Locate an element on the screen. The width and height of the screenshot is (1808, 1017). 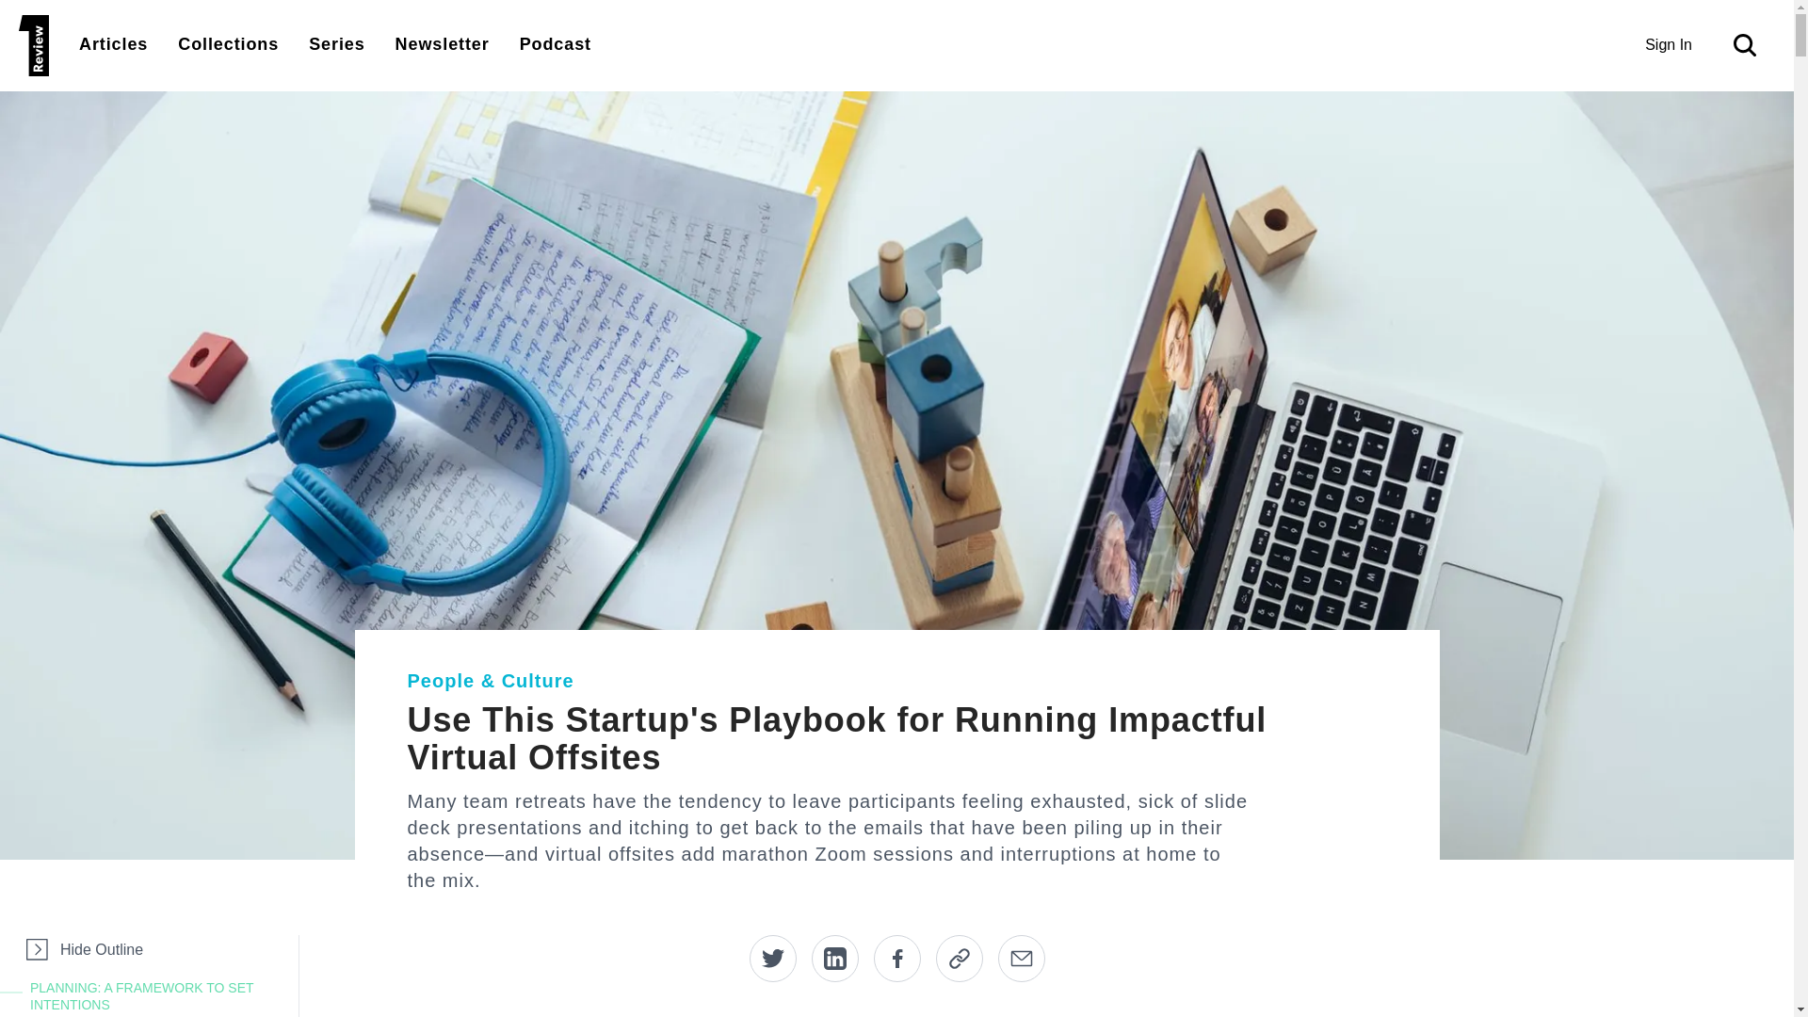
Sign In is located at coordinates (1669, 45).